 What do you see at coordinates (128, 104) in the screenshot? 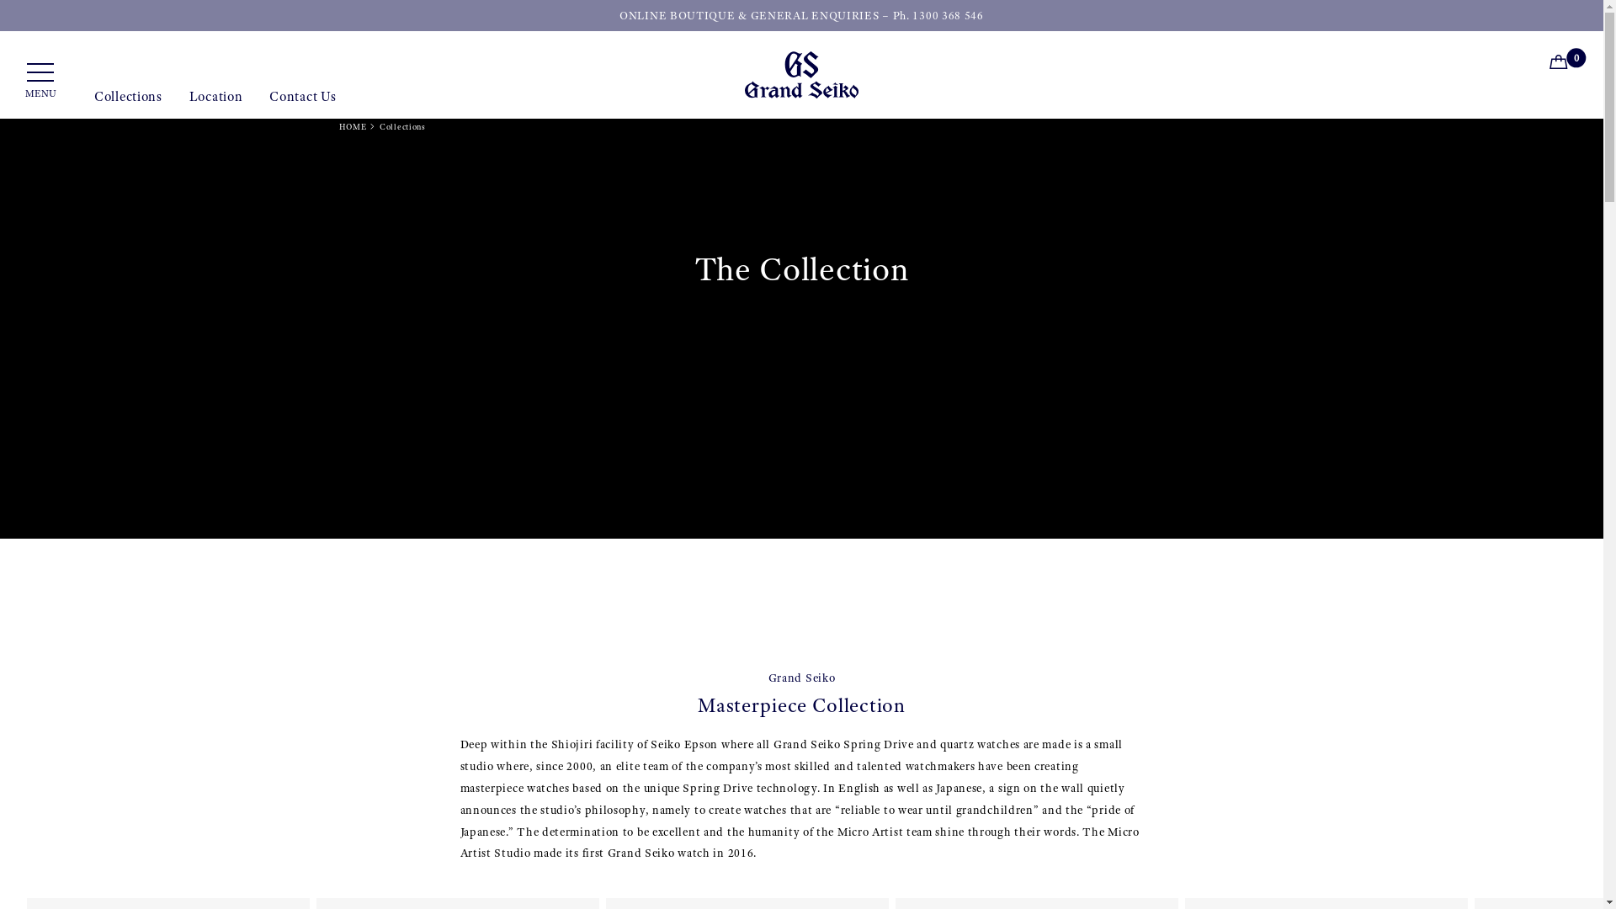
I see `Collections` at bounding box center [128, 104].